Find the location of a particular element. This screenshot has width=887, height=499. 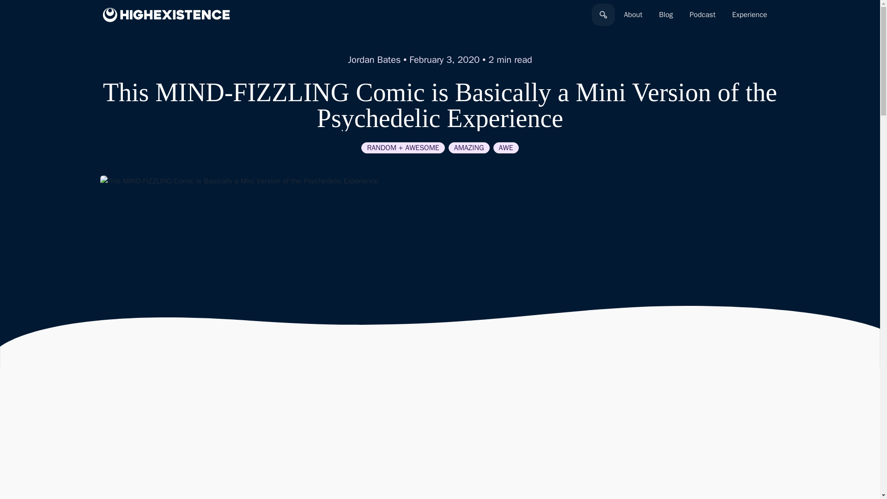

Experience is located at coordinates (749, 15).